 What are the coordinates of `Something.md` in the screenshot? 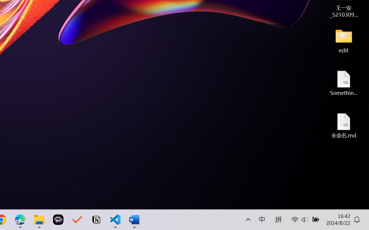 It's located at (344, 83).